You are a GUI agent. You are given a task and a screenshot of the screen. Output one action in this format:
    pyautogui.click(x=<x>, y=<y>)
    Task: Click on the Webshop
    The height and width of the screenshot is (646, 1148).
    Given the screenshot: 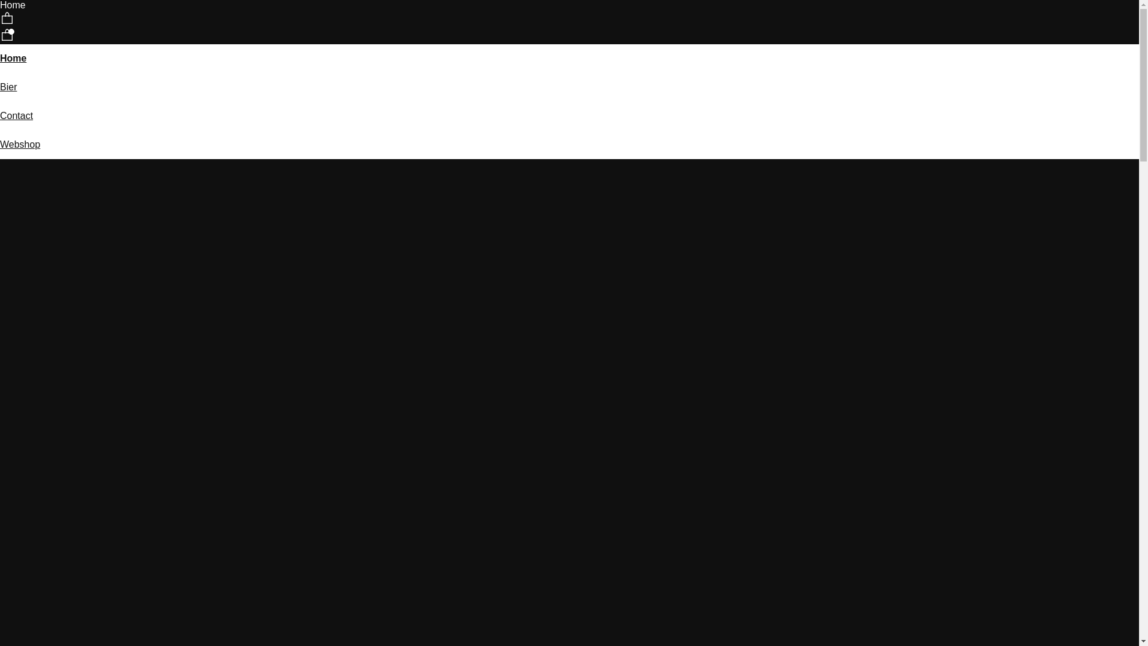 What is the action you would take?
    pyautogui.click(x=20, y=145)
    